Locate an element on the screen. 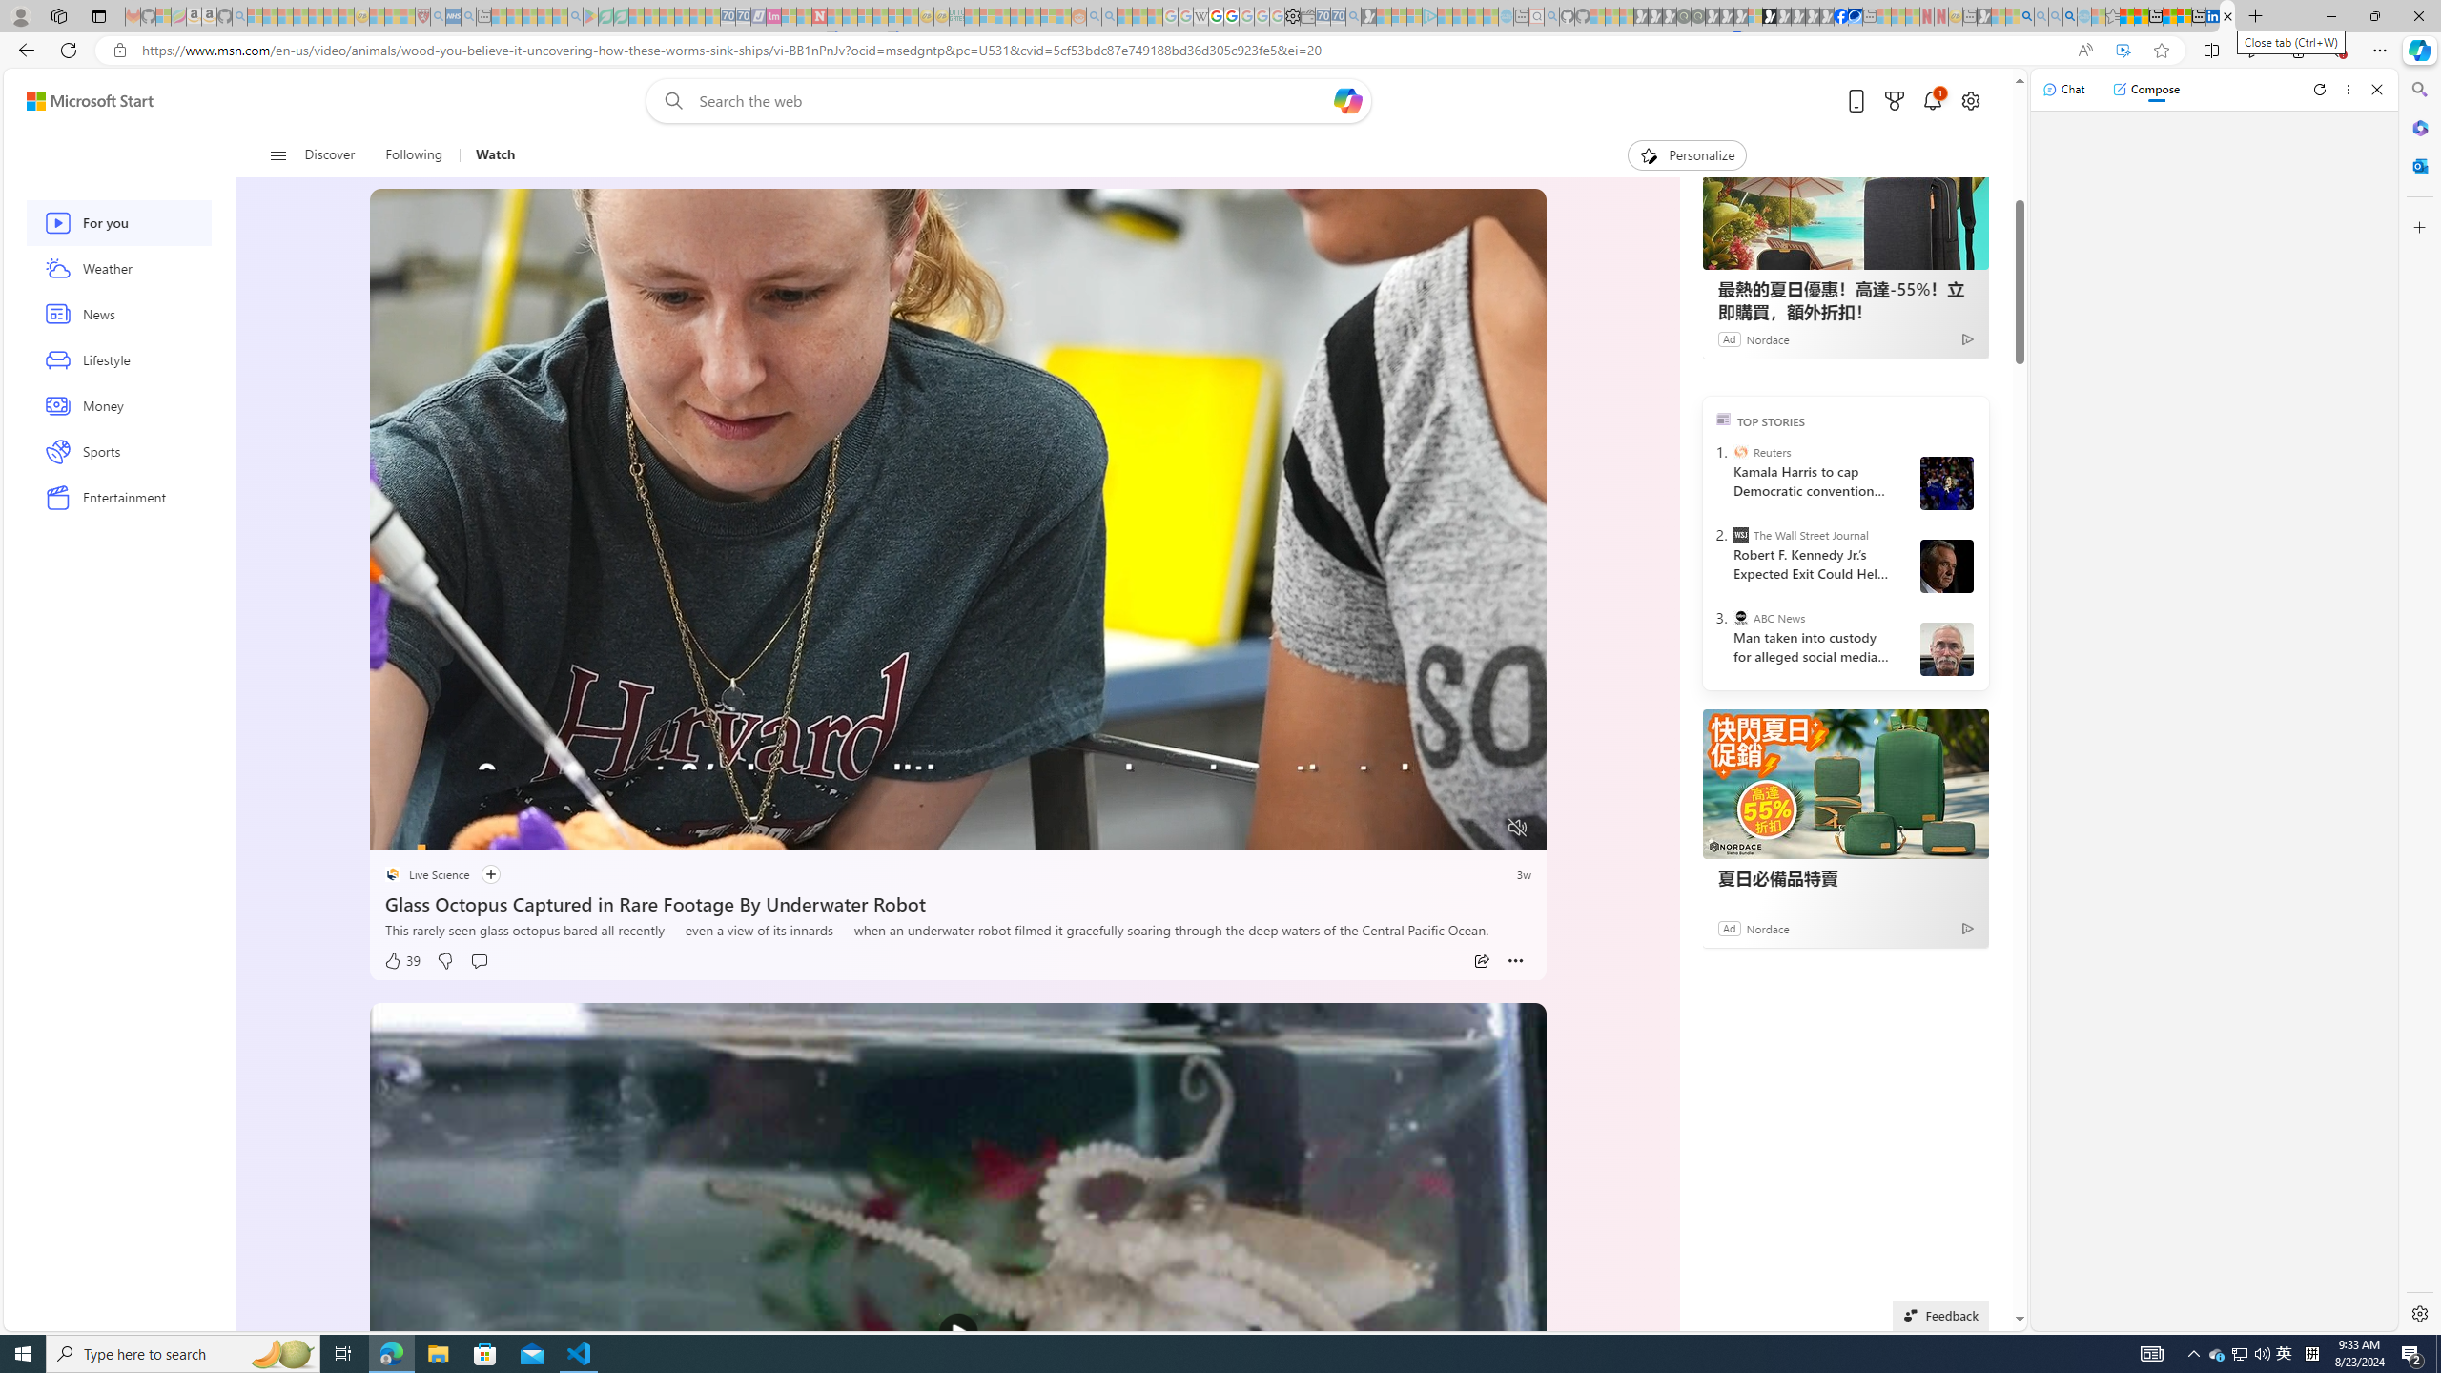  More is located at coordinates (1516, 961).